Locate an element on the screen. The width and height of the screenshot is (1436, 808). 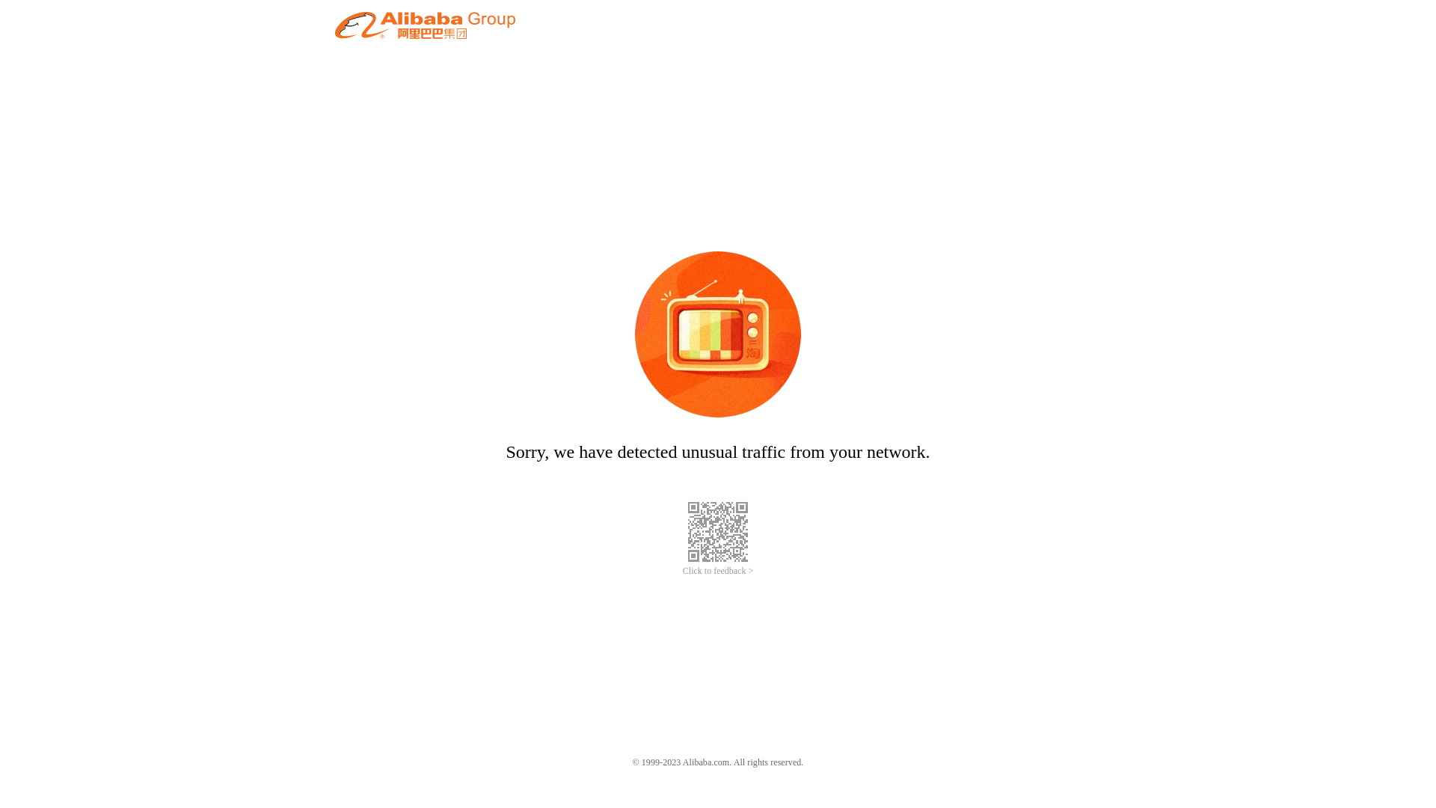
Click to feedback > is located at coordinates (718, 572).